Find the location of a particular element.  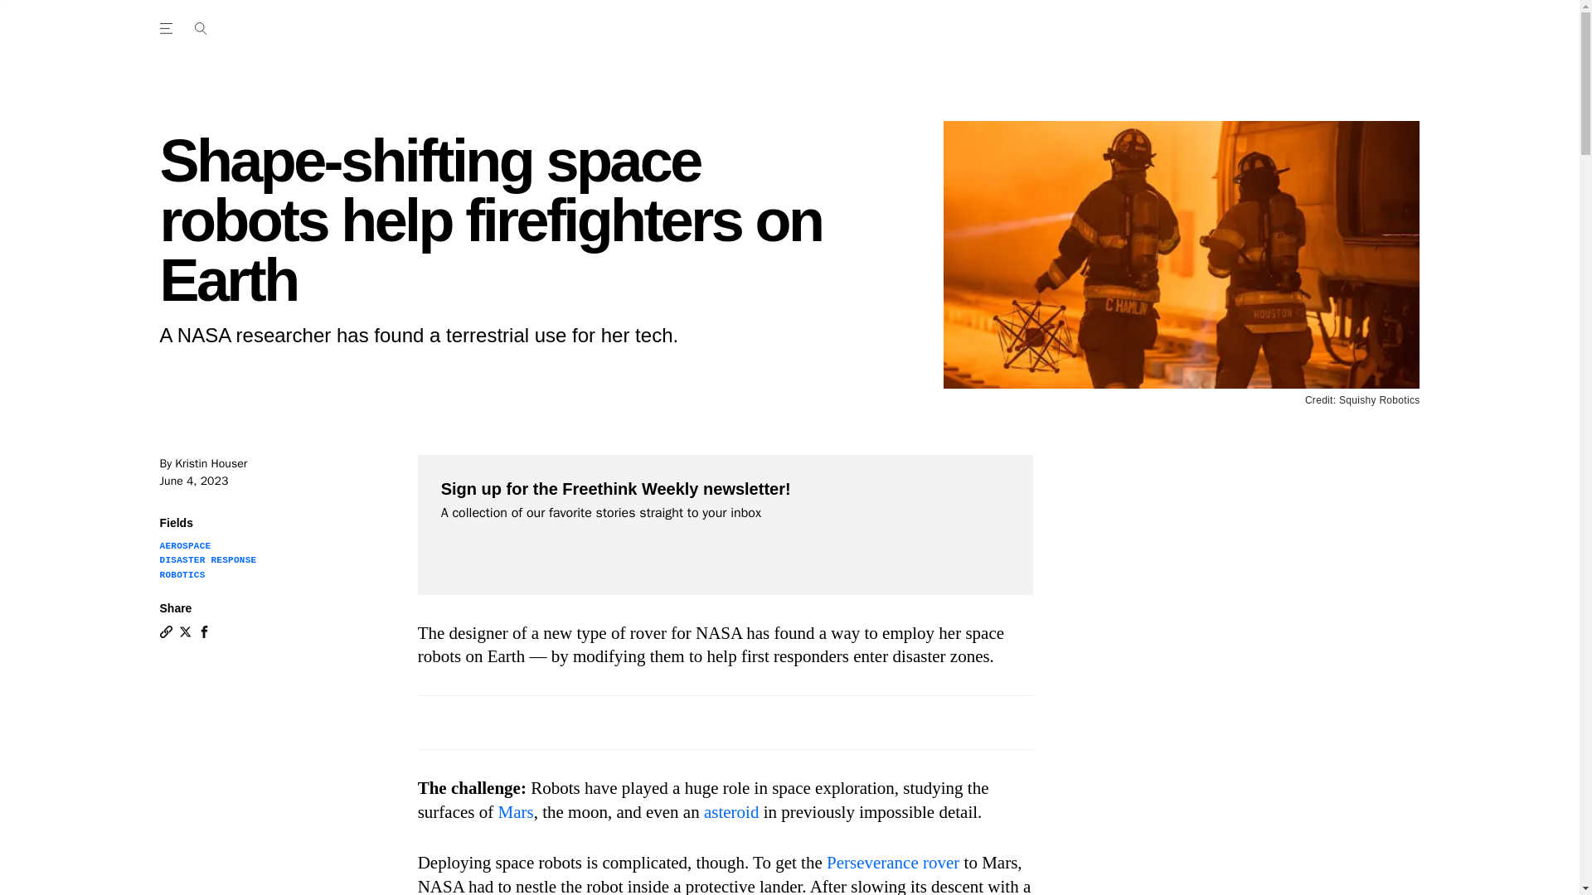

Kristin Houser is located at coordinates (211, 463).